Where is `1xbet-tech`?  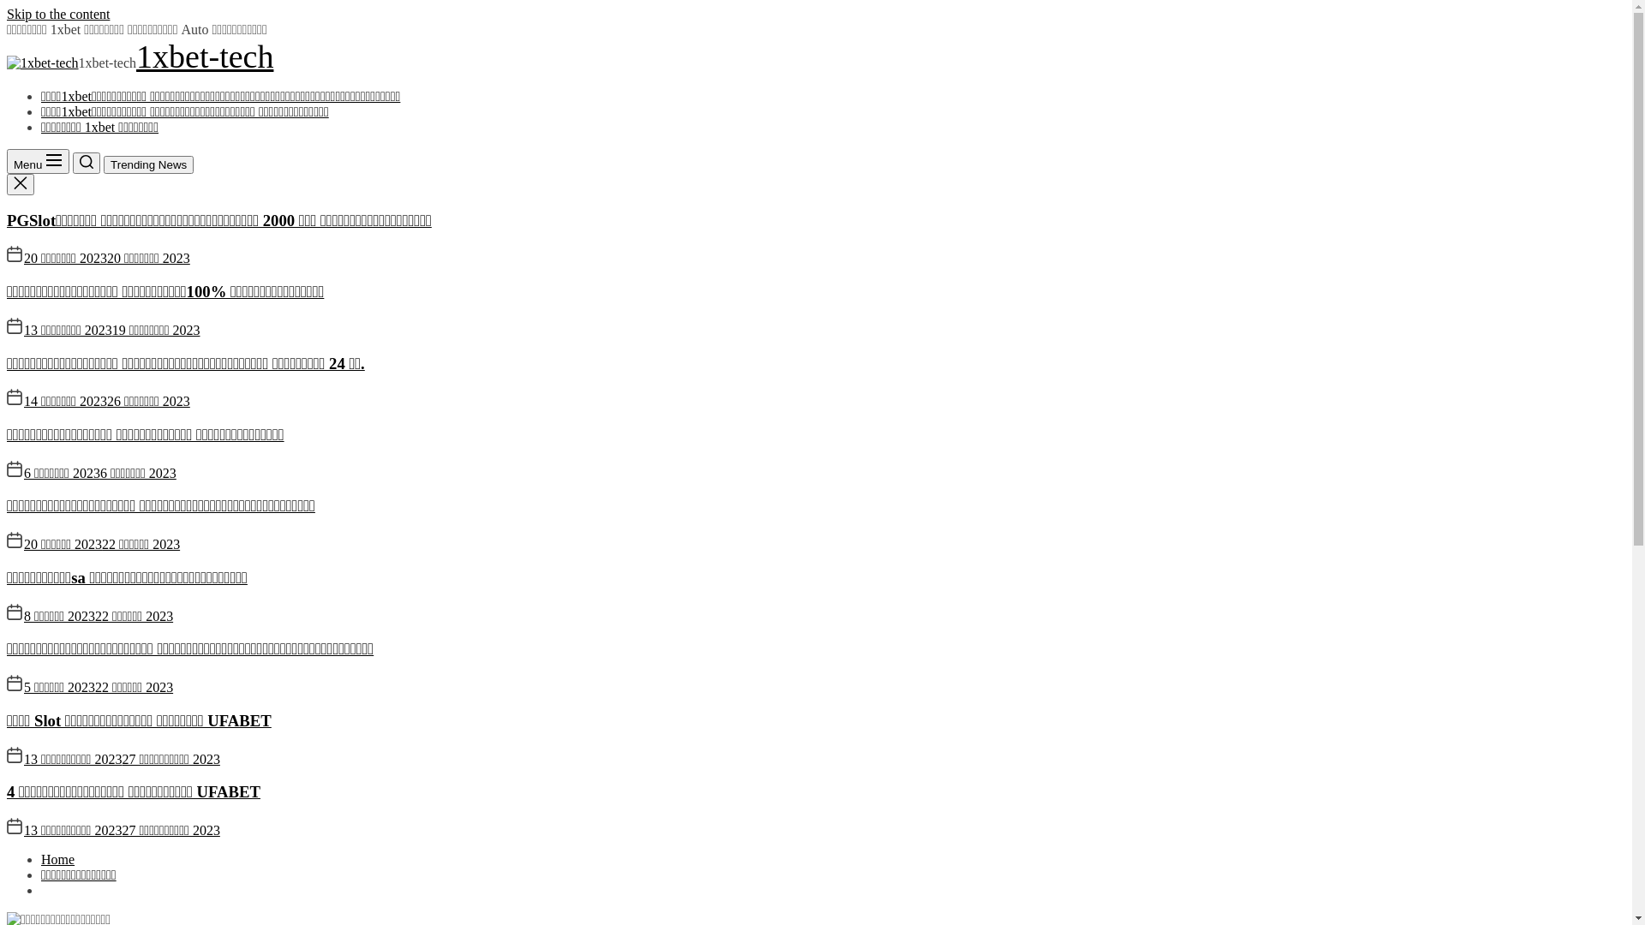
1xbet-tech is located at coordinates (205, 57).